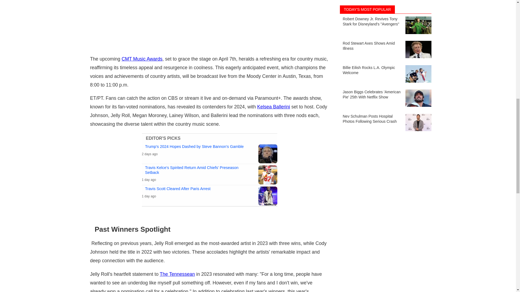  I want to click on The Tennessean, so click(177, 274).